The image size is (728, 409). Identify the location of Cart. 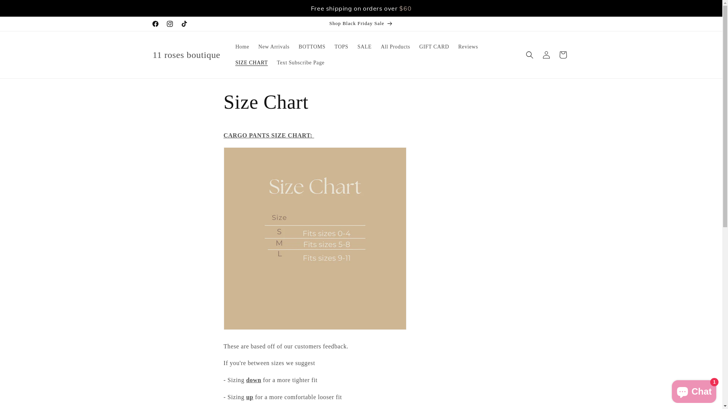
(563, 55).